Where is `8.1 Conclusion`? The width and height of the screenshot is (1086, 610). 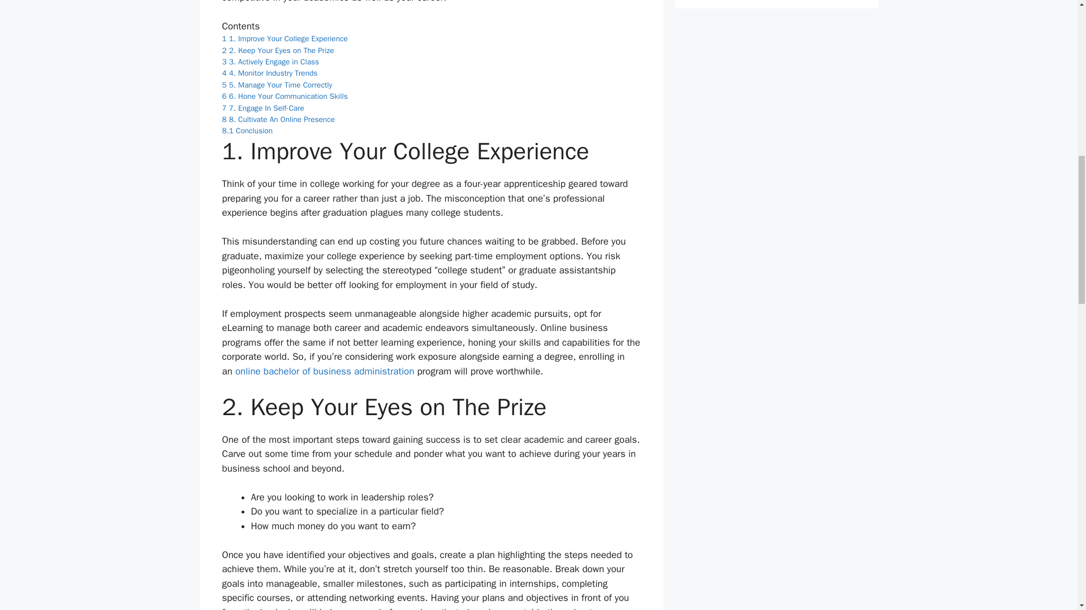
8.1 Conclusion is located at coordinates (247, 130).